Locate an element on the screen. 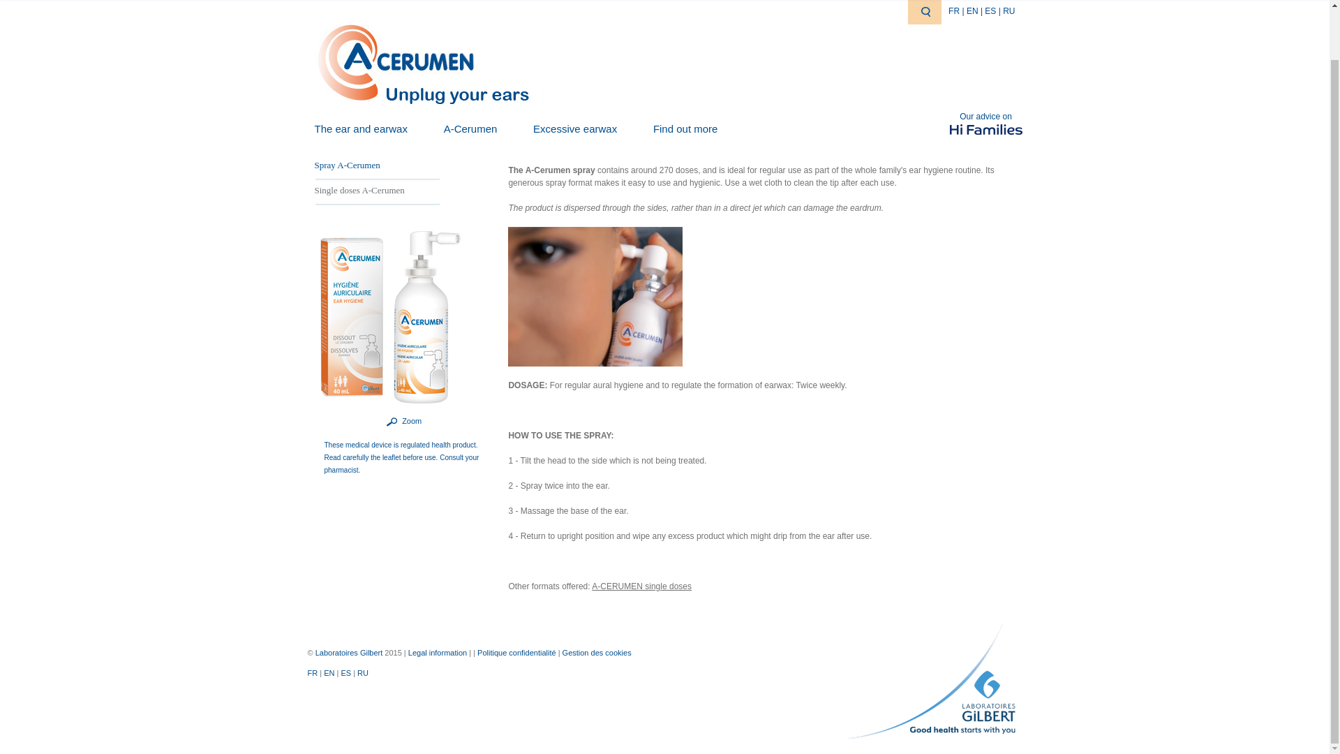  A-cerumen English is located at coordinates (973, 10).